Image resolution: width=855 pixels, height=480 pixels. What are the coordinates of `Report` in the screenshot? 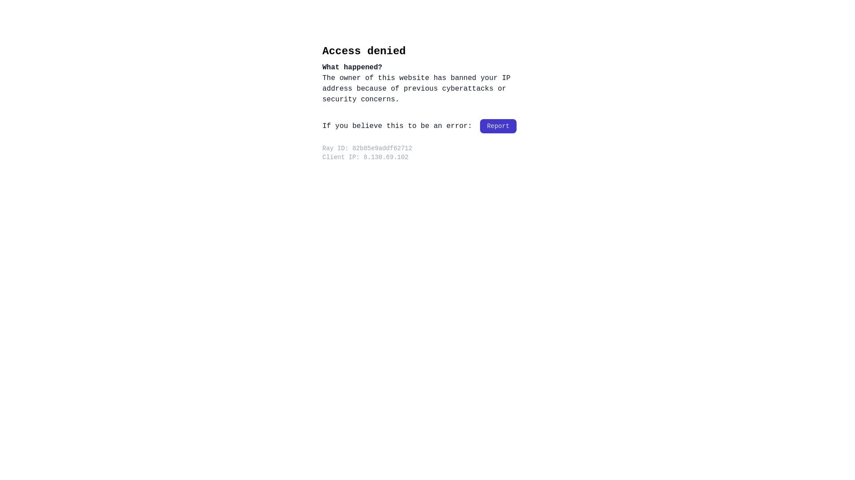 It's located at (498, 126).